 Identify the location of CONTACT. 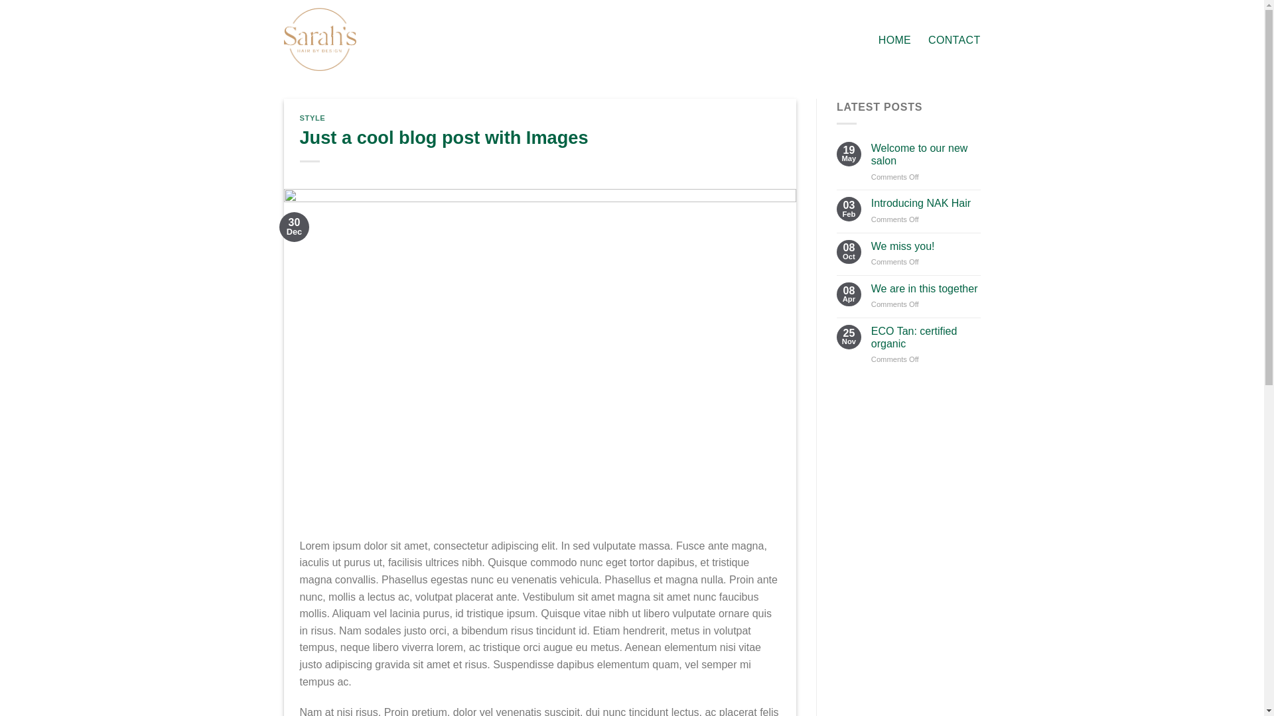
(954, 40).